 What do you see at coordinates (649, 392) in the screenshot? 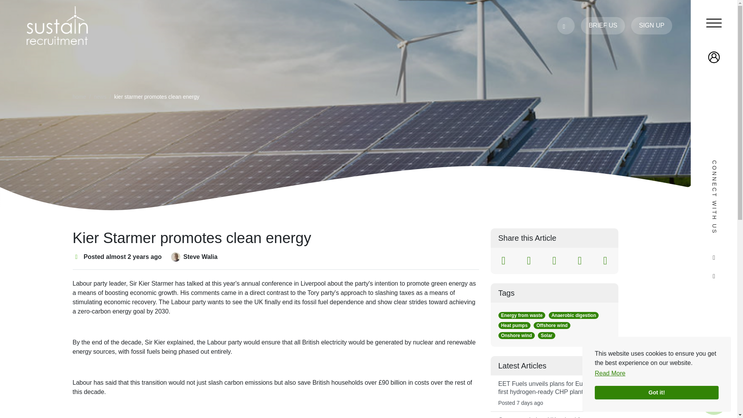
I see `Got it!` at bounding box center [649, 392].